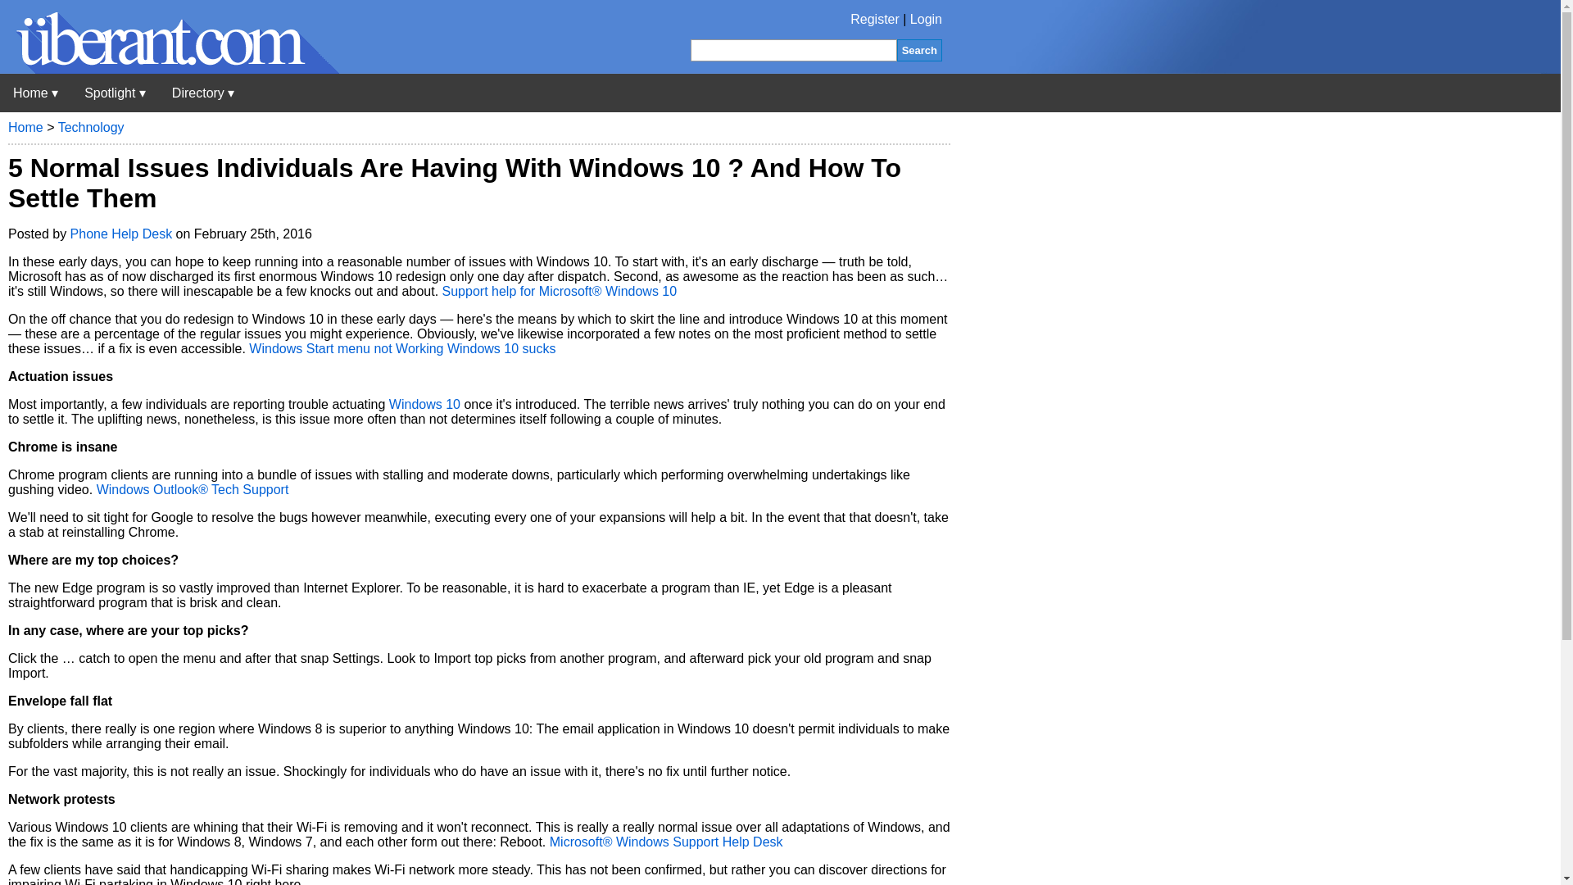 The image size is (1573, 885). Describe the element at coordinates (919, 49) in the screenshot. I see `Search` at that location.